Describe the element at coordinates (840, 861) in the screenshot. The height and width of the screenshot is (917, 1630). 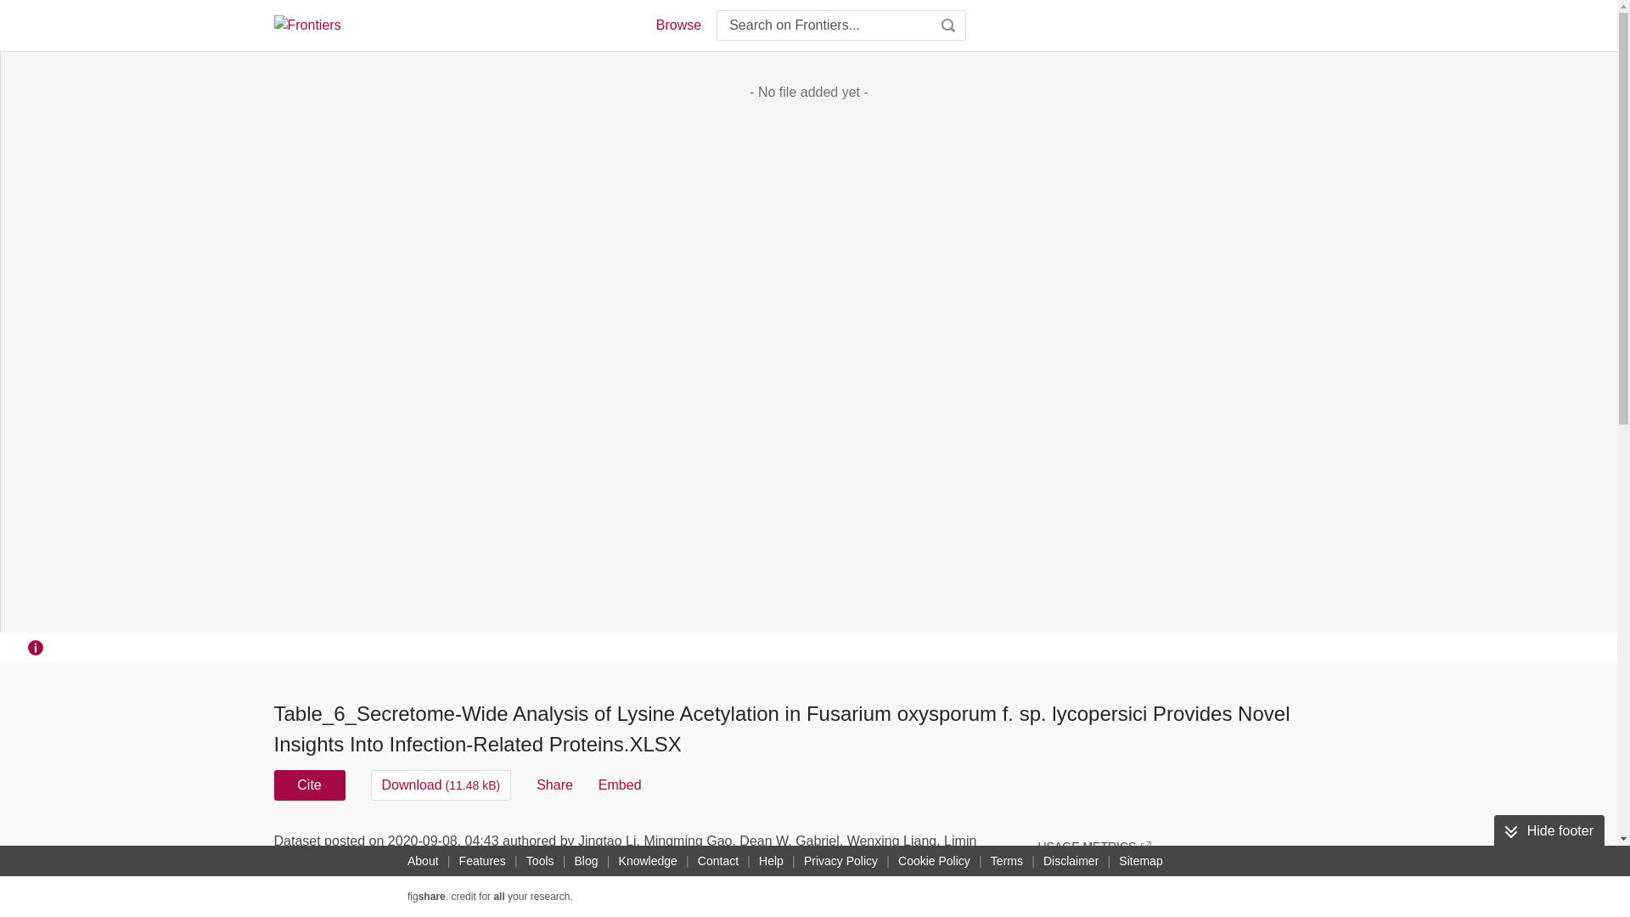
I see `Privacy Policy` at that location.